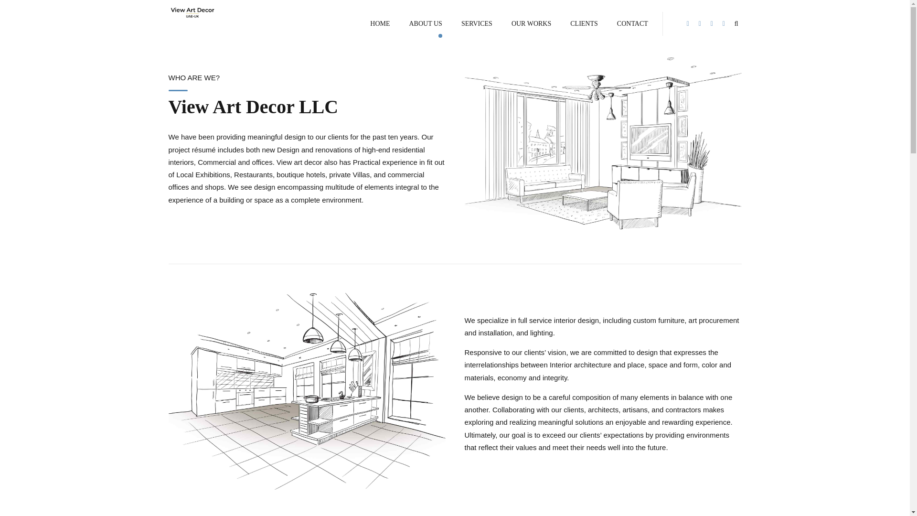 The height and width of the screenshot is (516, 917). Describe the element at coordinates (602, 143) in the screenshot. I see `image-about-01` at that location.